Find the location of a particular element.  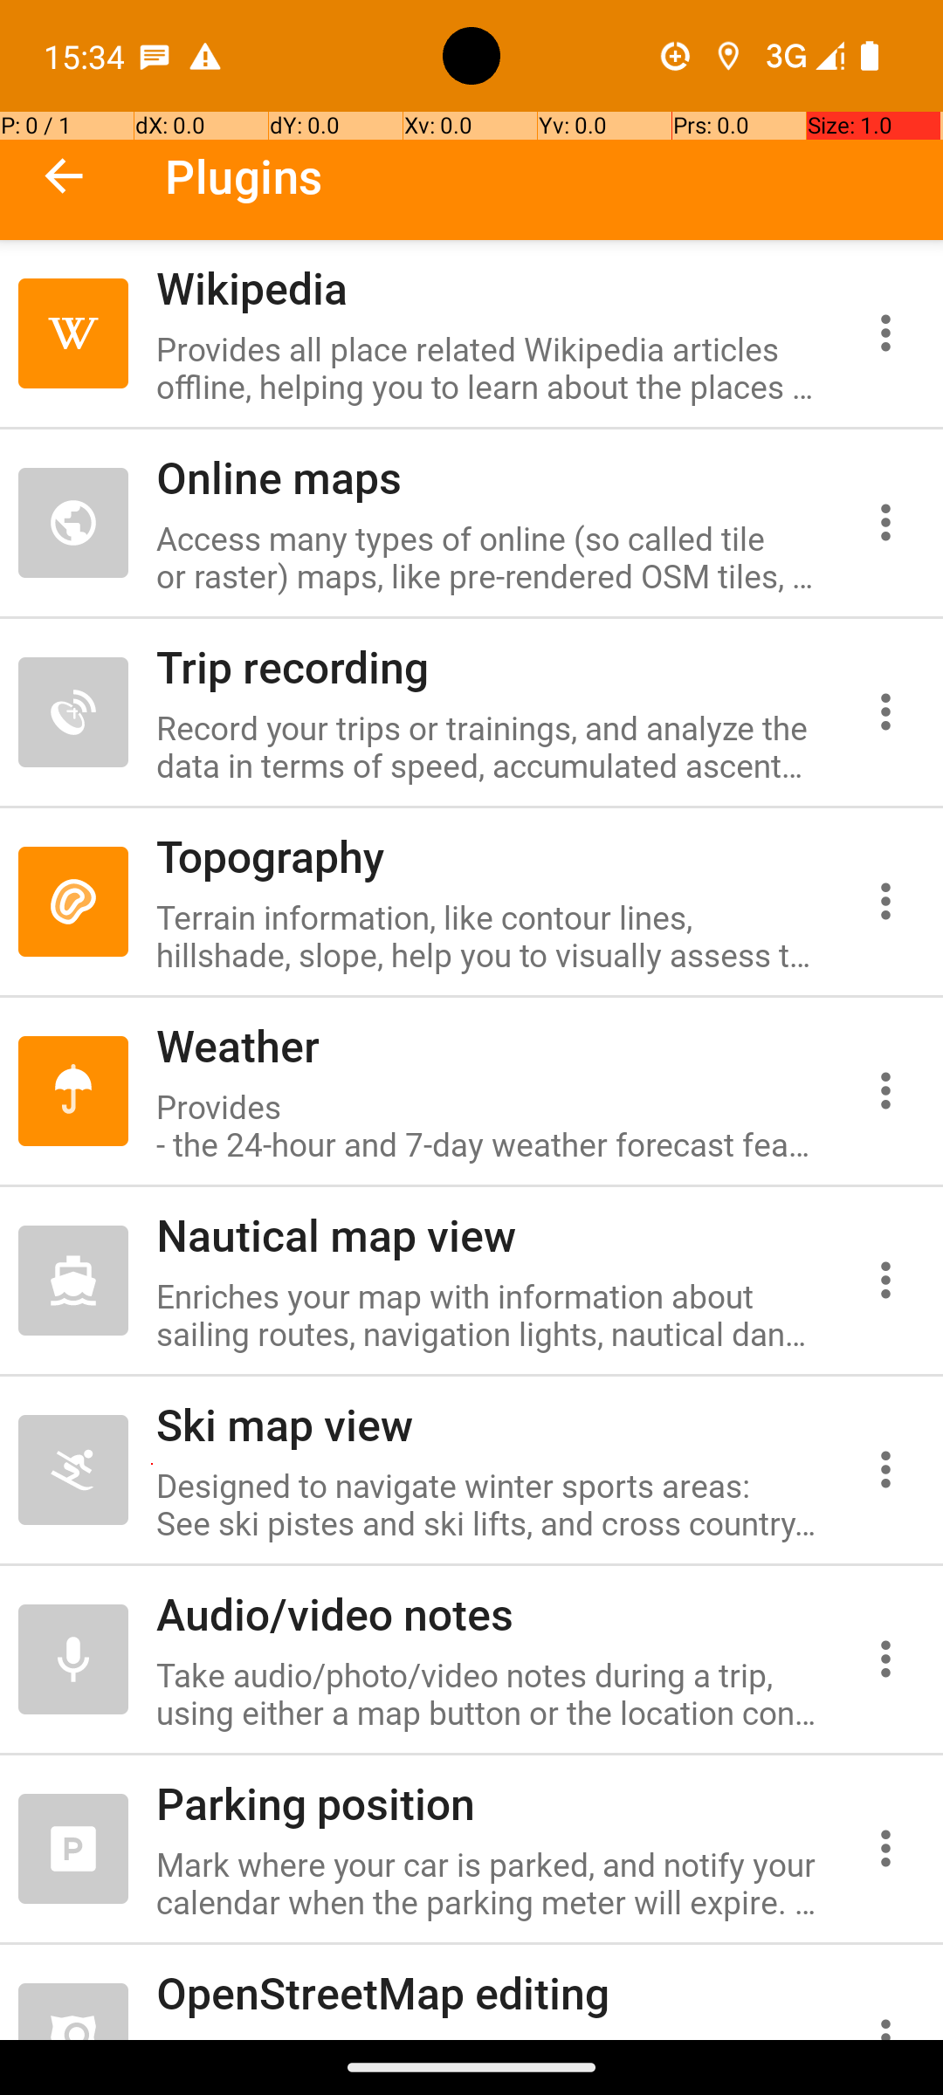

Disable is located at coordinates (73, 333).